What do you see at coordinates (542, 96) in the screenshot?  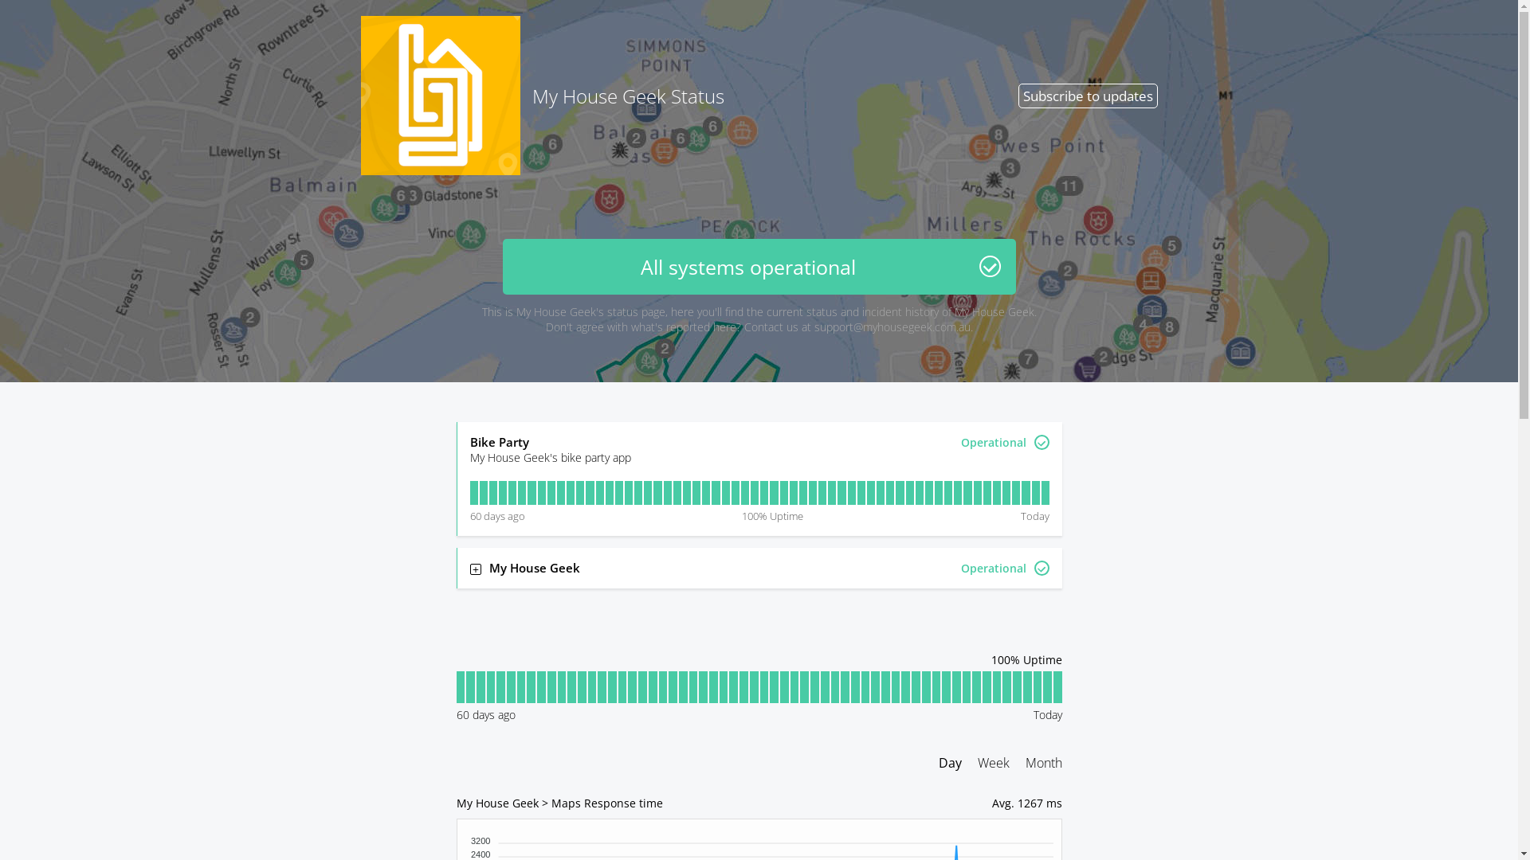 I see `My House Geek Status` at bounding box center [542, 96].